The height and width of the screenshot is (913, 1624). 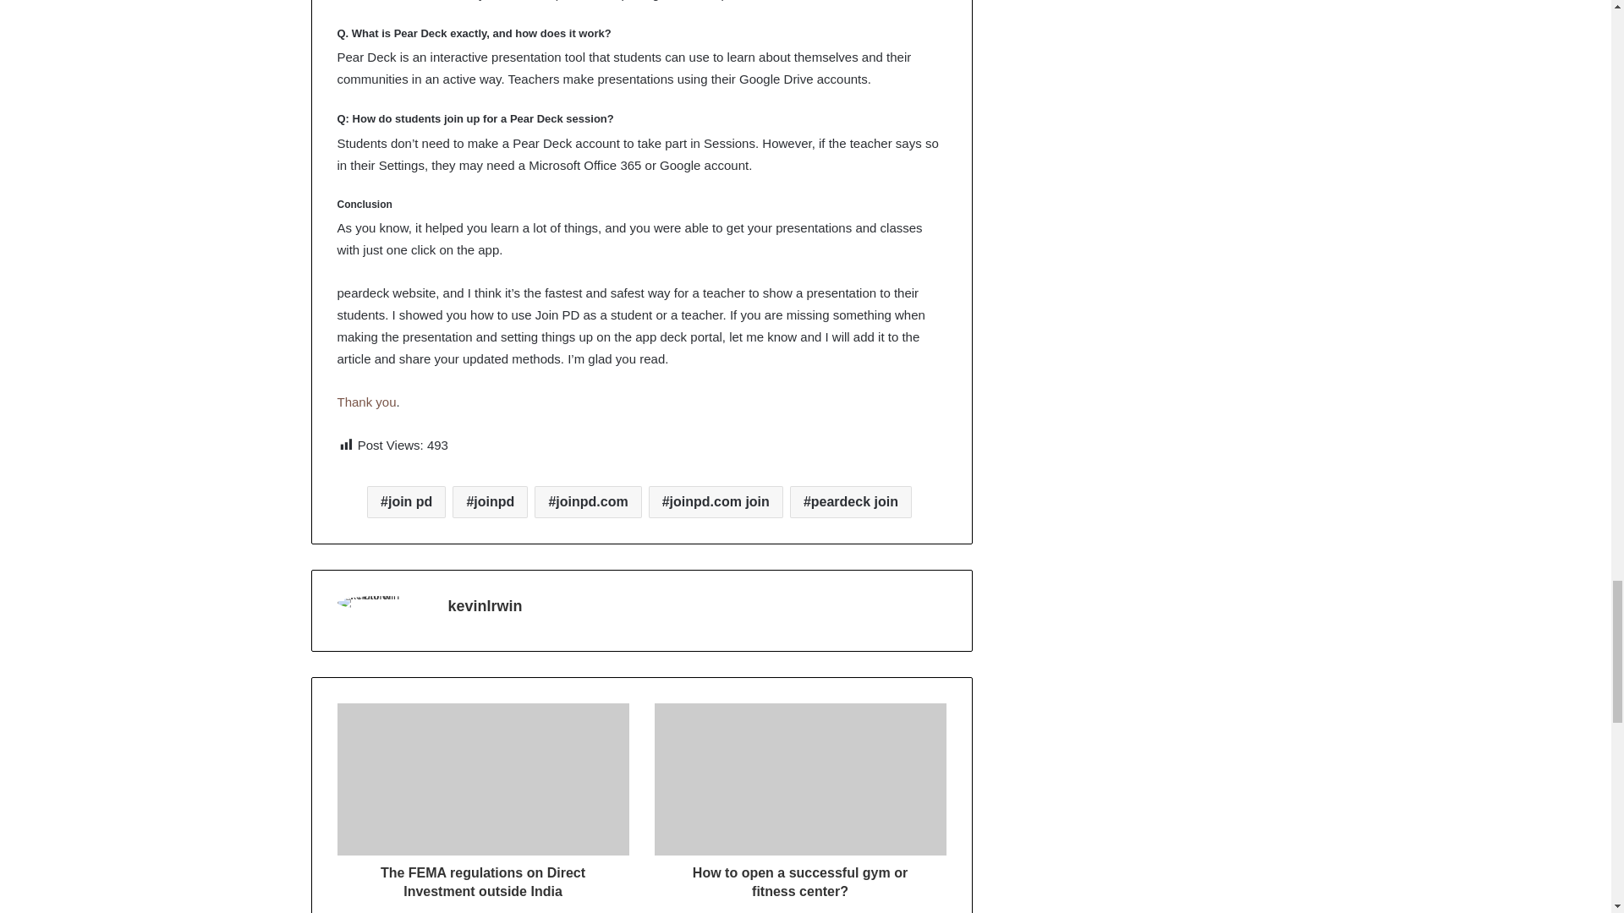 I want to click on kevinIrwin, so click(x=486, y=605).